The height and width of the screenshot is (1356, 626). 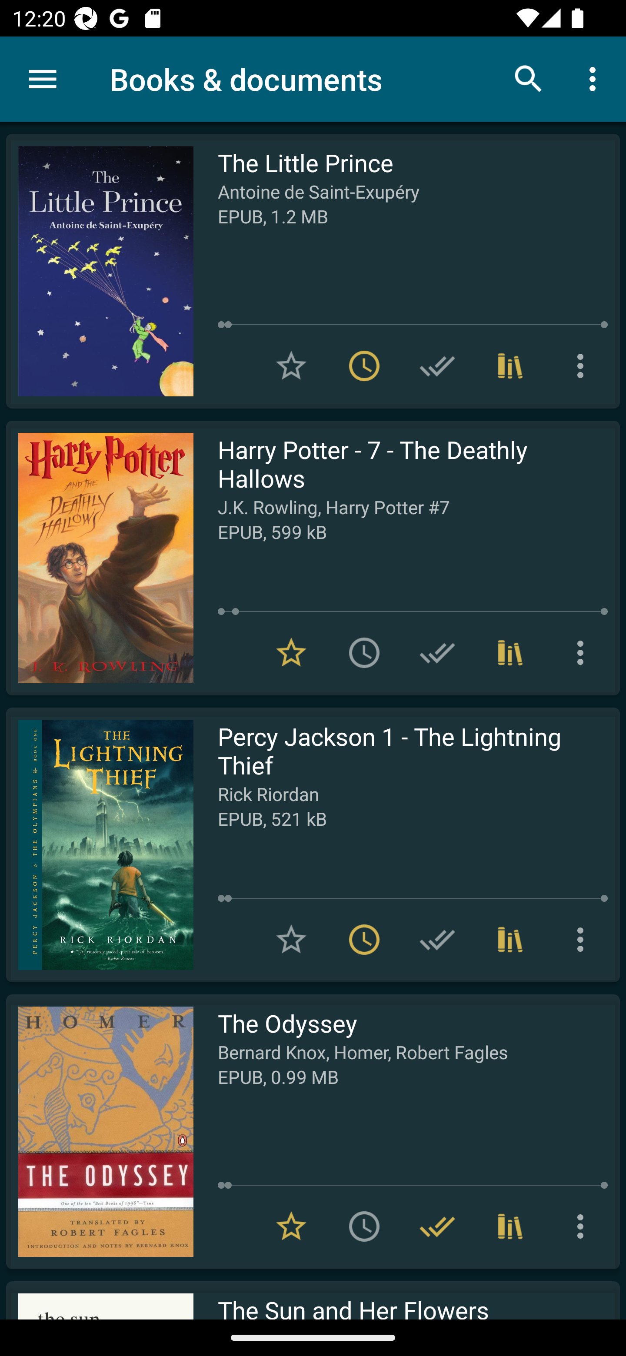 I want to click on Remove from Favorites, so click(x=291, y=652).